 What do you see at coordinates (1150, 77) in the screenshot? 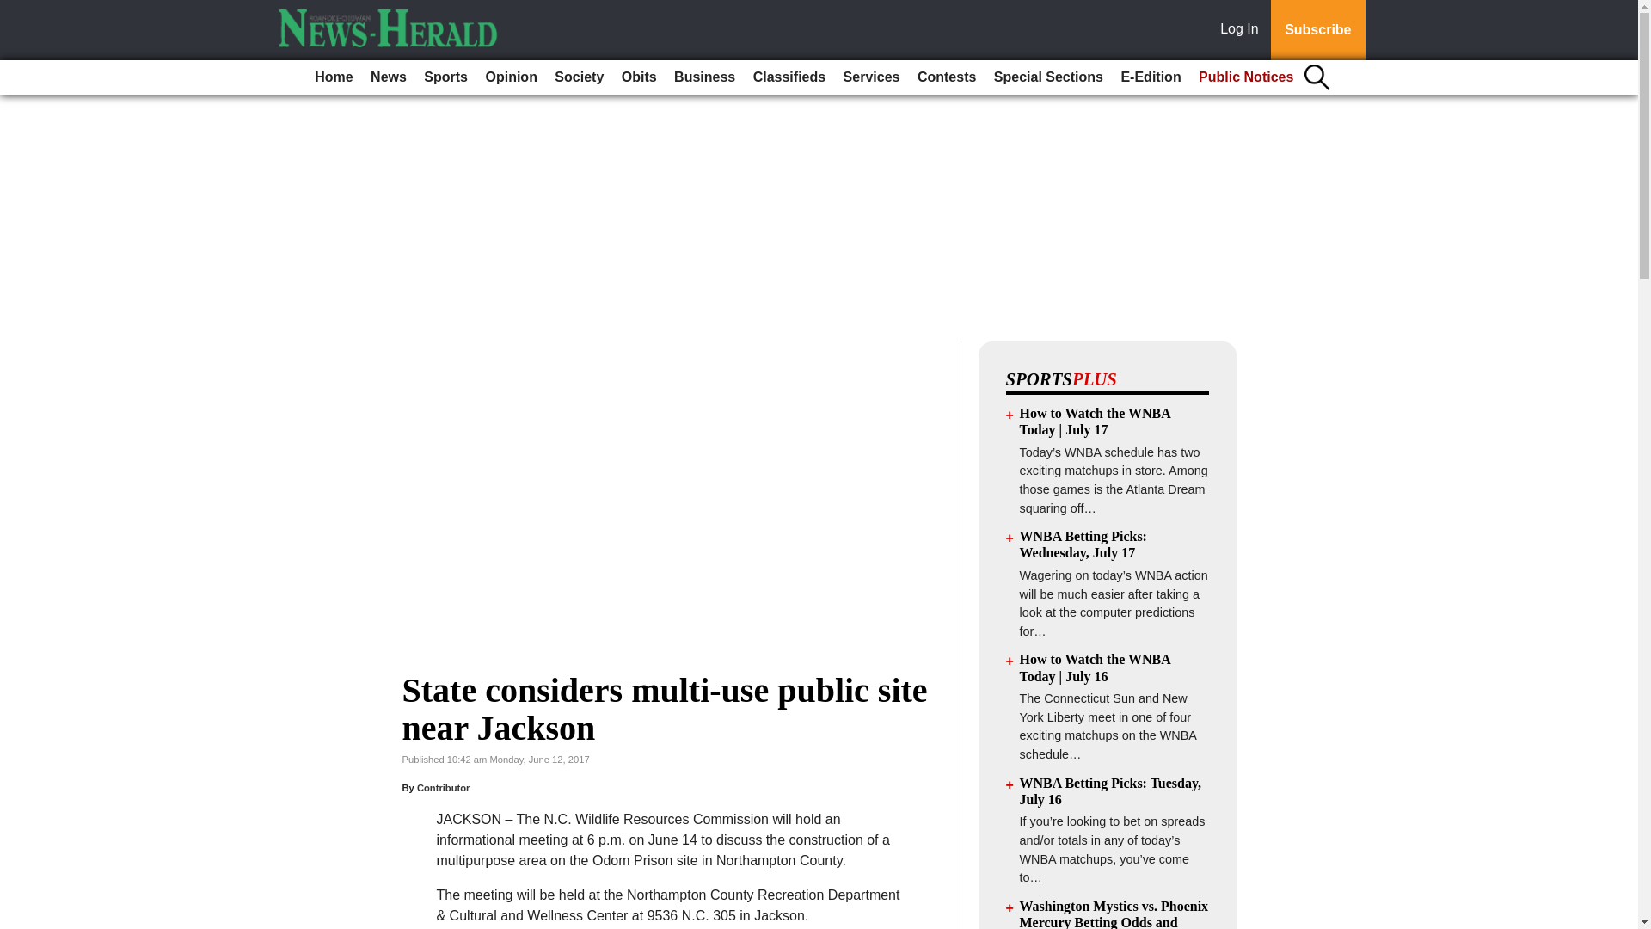
I see `E-Edition` at bounding box center [1150, 77].